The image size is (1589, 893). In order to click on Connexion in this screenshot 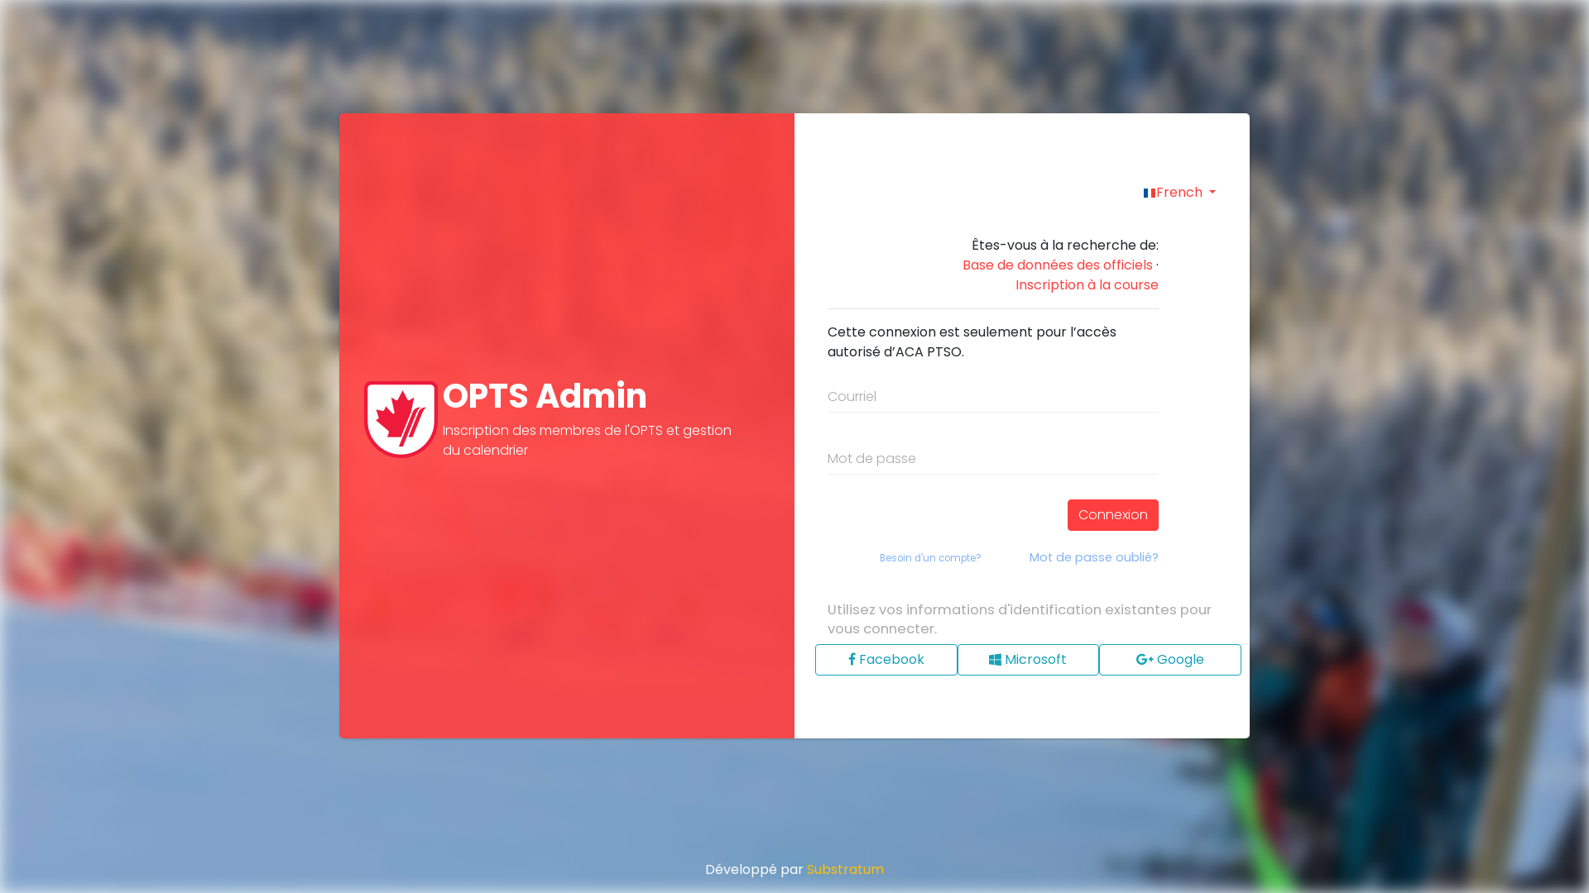, I will do `click(1113, 515)`.